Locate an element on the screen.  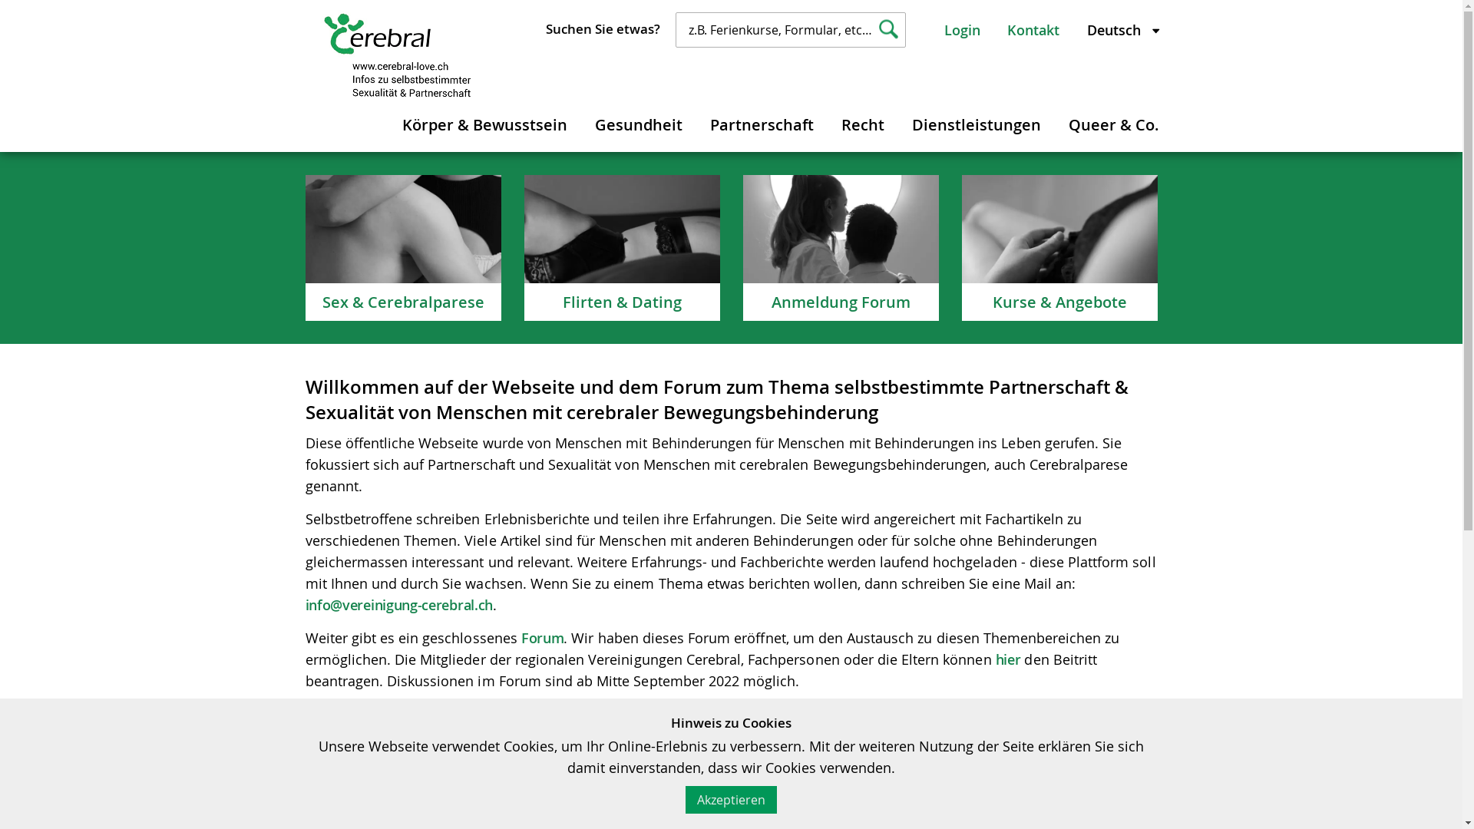
info@vereinigung-cerebral.ch is located at coordinates (702, 790).